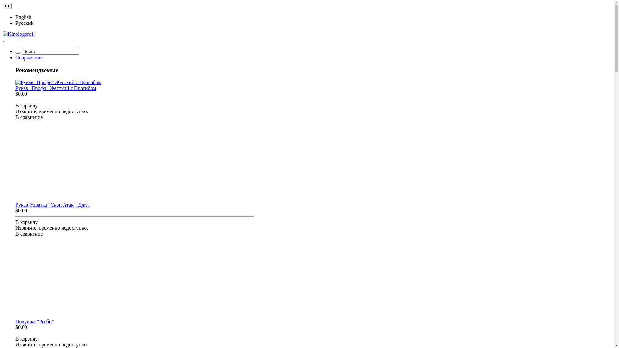 This screenshot has height=348, width=619. Describe the element at coordinates (19, 34) in the screenshot. I see `Kinologprofi` at that location.